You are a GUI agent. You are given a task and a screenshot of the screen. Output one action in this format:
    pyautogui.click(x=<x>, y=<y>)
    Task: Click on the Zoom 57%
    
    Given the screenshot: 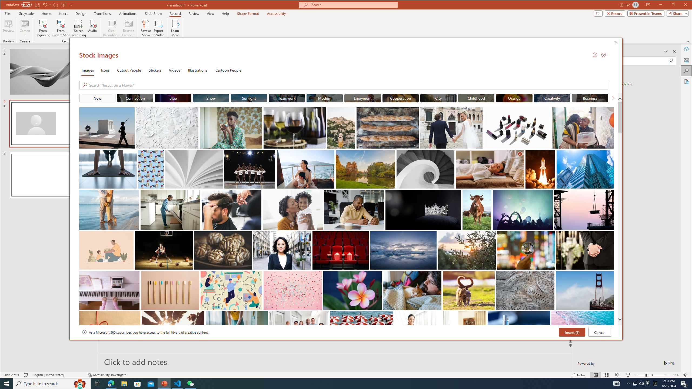 What is the action you would take?
    pyautogui.click(x=676, y=375)
    